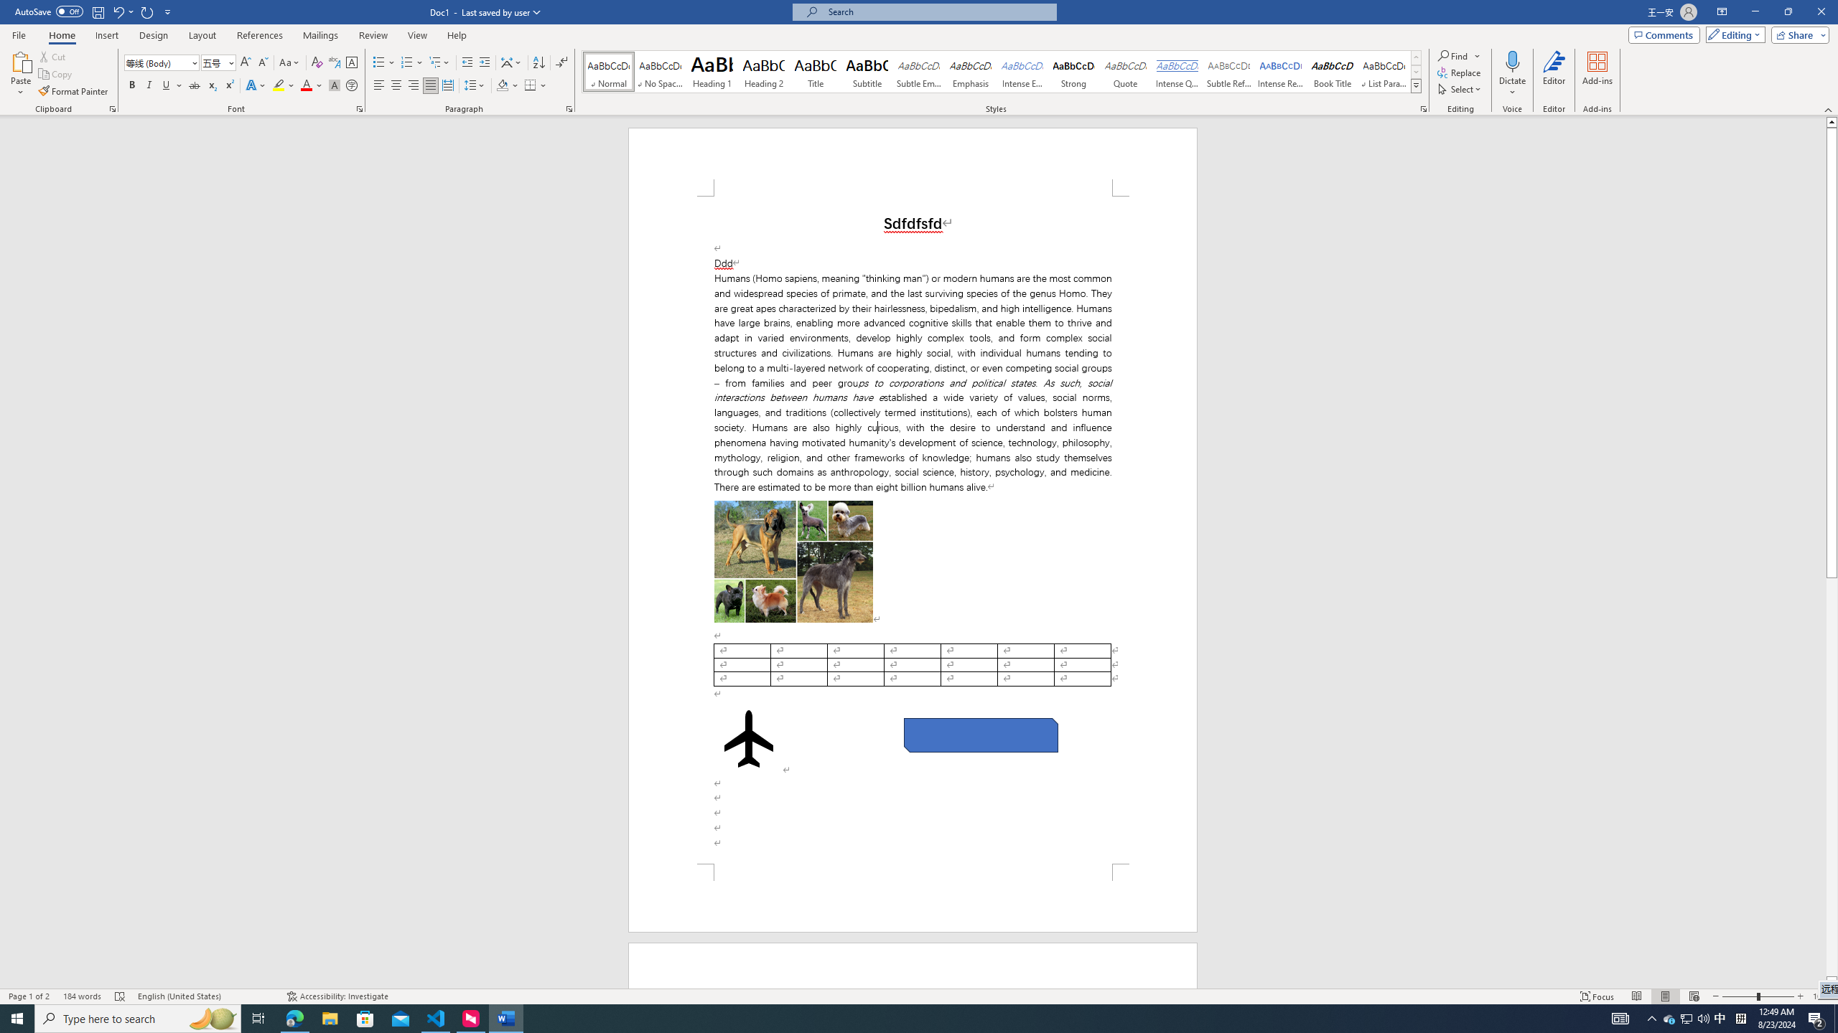 Image resolution: width=1838 pixels, height=1033 pixels. Describe the element at coordinates (396, 86) in the screenshot. I see `Center` at that location.